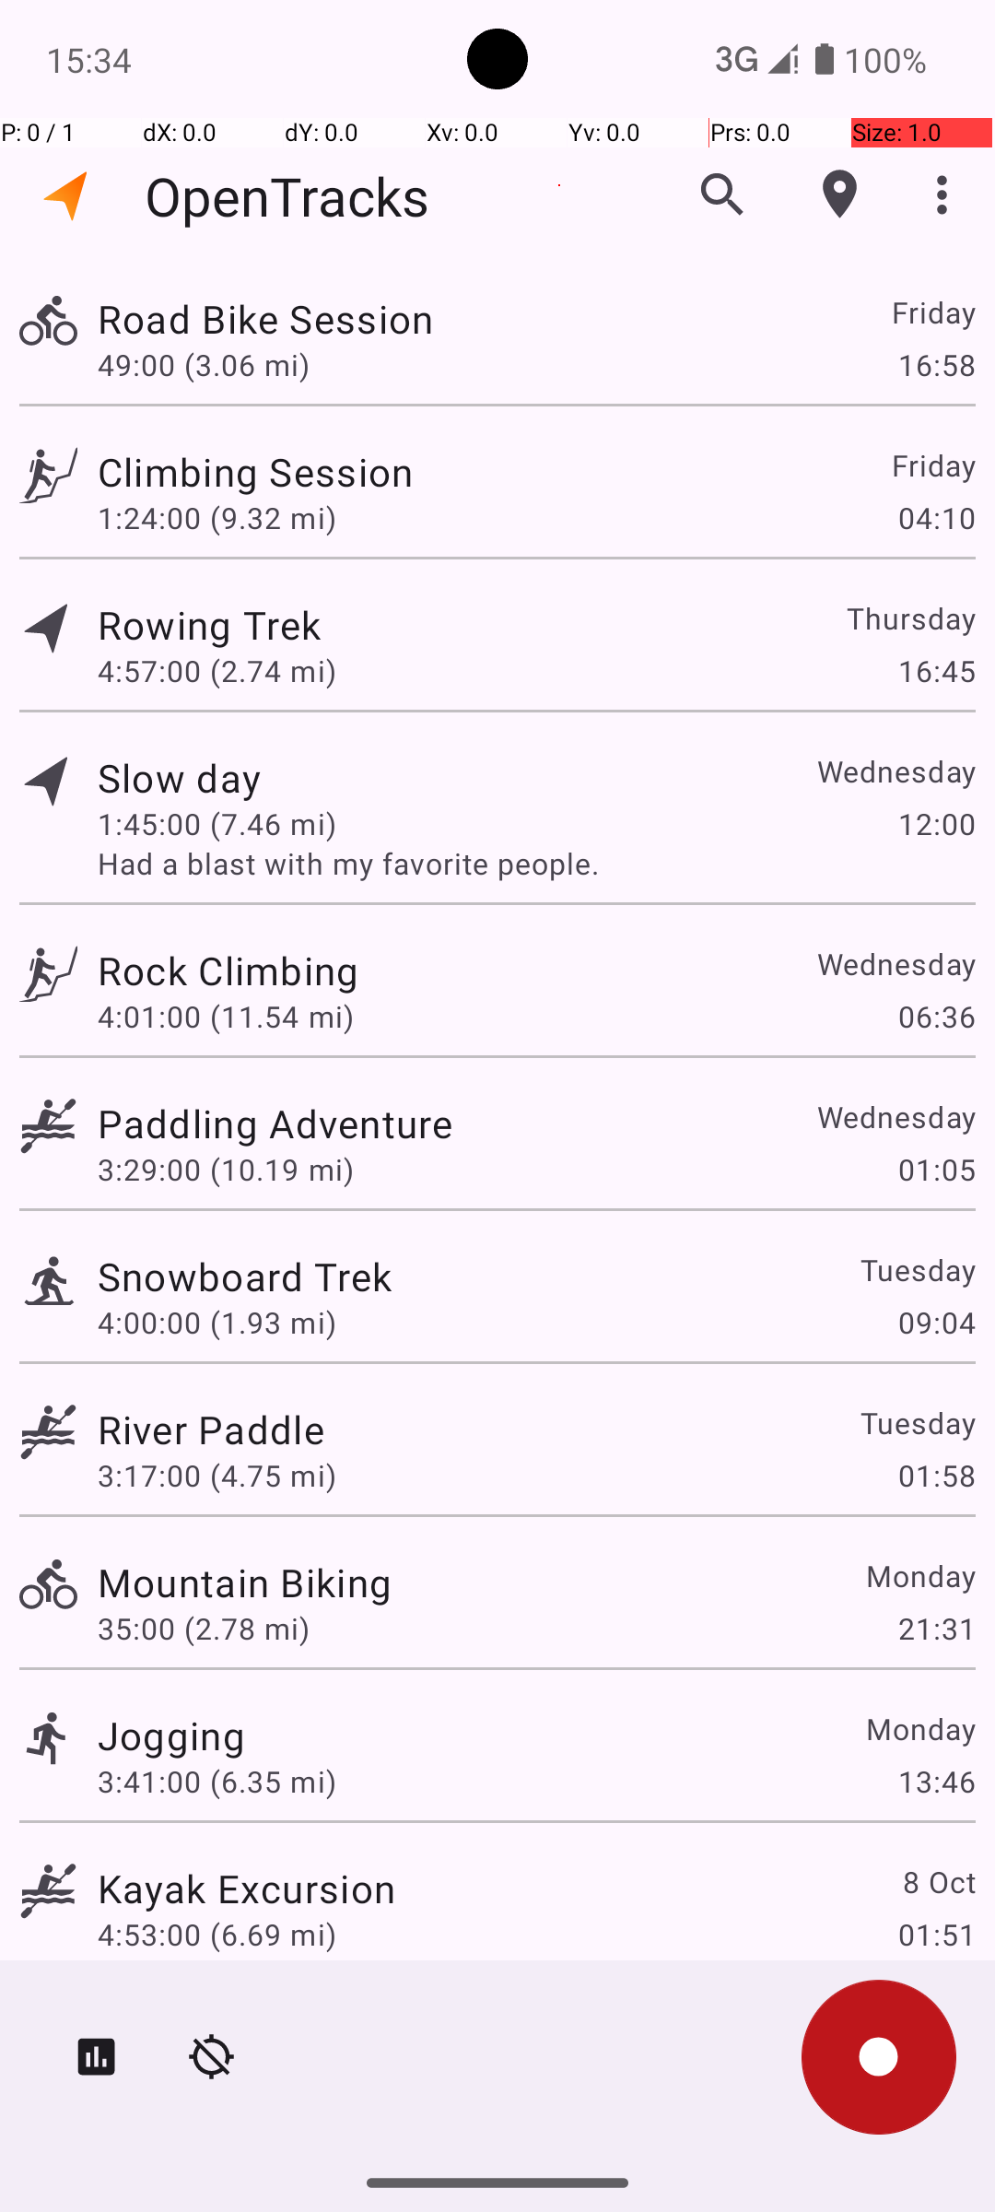  What do you see at coordinates (936, 1169) in the screenshot?
I see `01:05` at bounding box center [936, 1169].